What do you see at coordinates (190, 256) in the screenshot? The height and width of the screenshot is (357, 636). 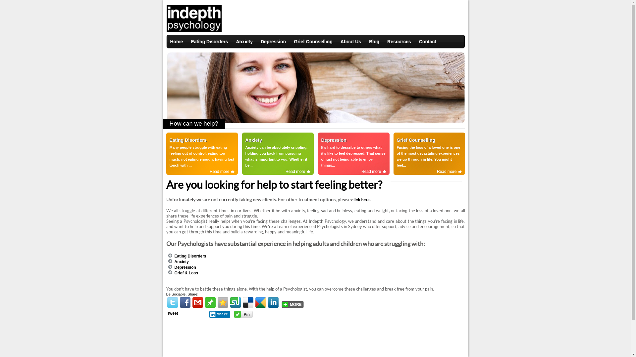 I see `Eating Disorders` at bounding box center [190, 256].